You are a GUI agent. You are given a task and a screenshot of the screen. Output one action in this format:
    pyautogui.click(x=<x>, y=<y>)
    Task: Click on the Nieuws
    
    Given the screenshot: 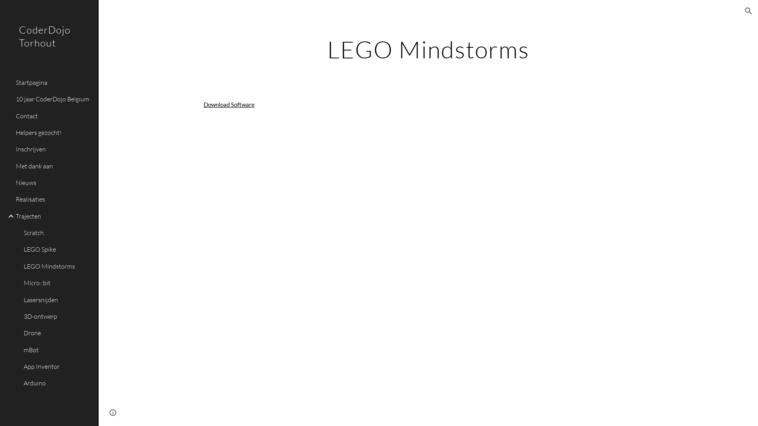 What is the action you would take?
    pyautogui.click(x=54, y=183)
    